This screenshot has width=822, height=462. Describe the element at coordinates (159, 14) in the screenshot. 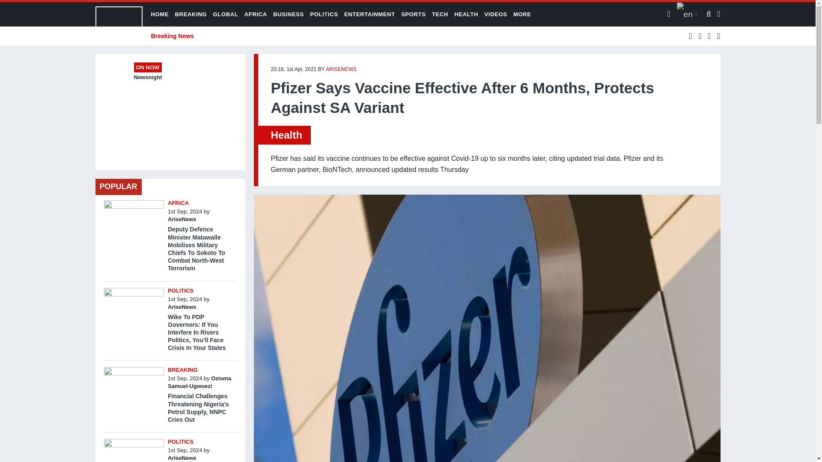

I see `HOME` at that location.